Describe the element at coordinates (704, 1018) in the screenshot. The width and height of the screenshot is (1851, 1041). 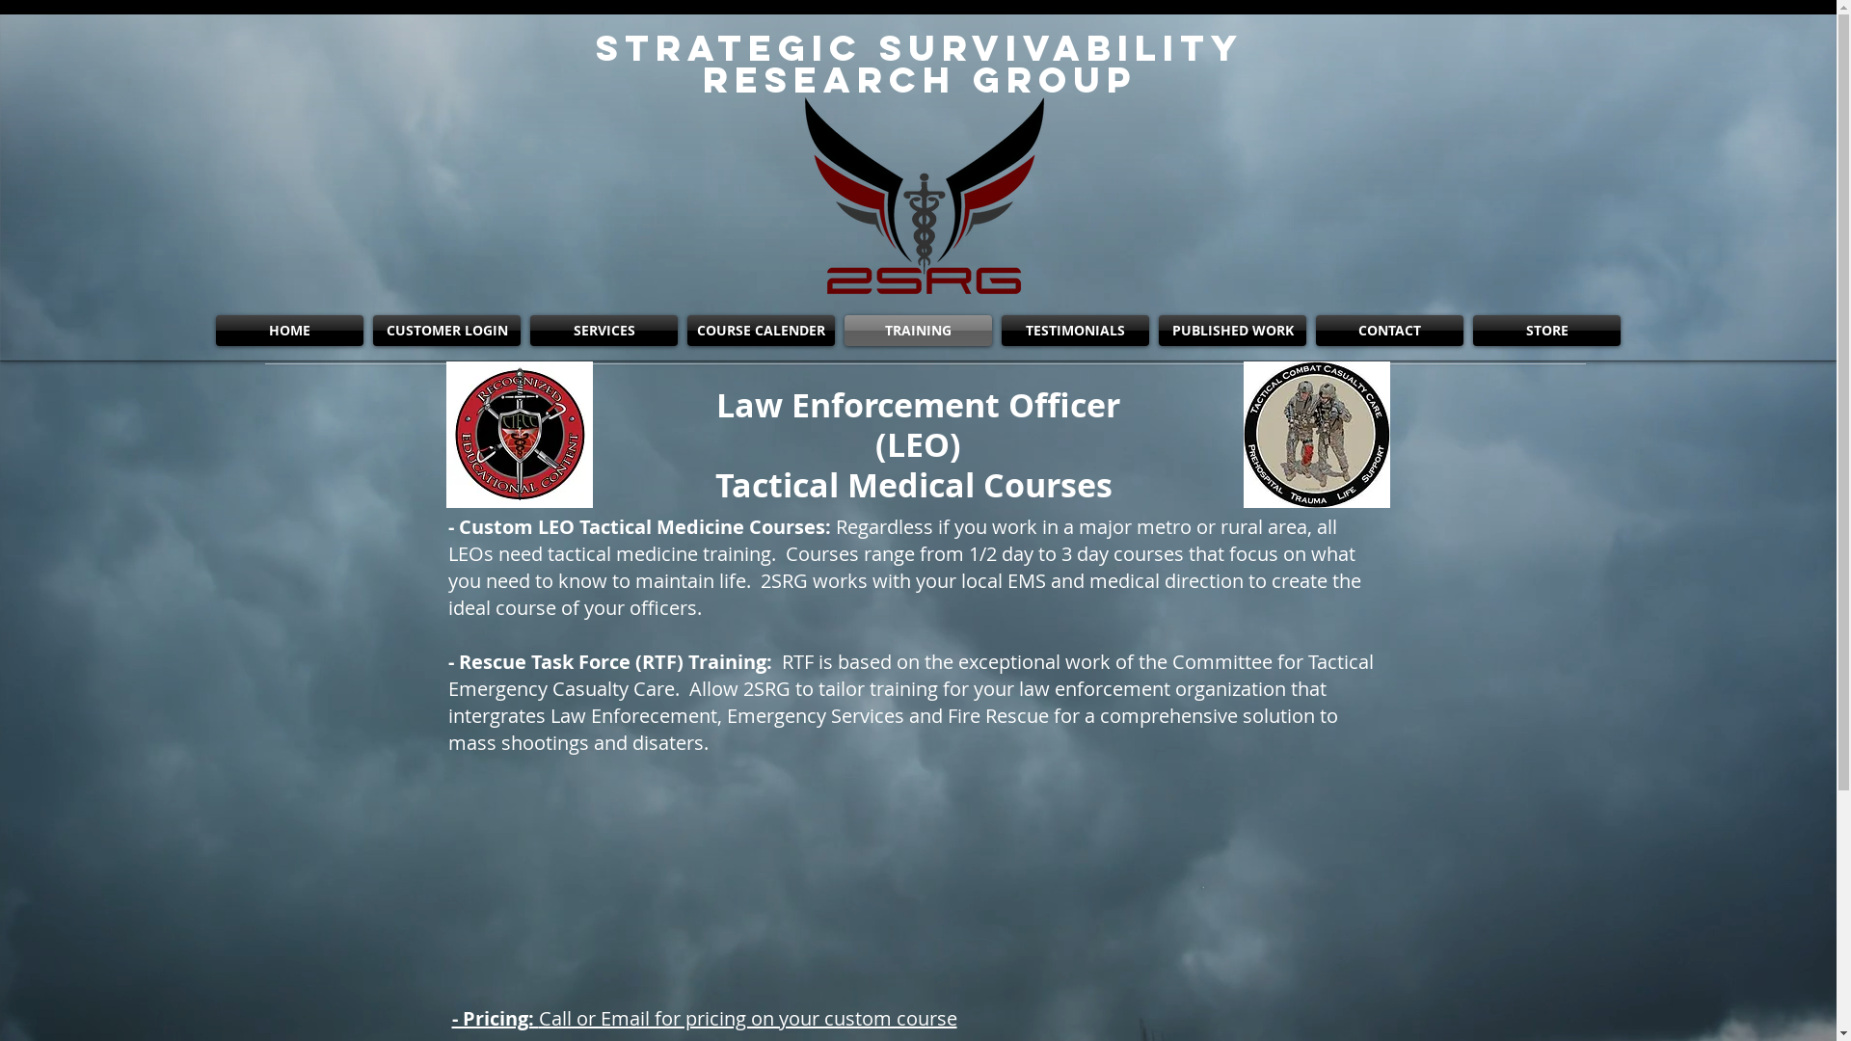
I see `- Pricing: Call or Email for pricing on your custom course` at that location.